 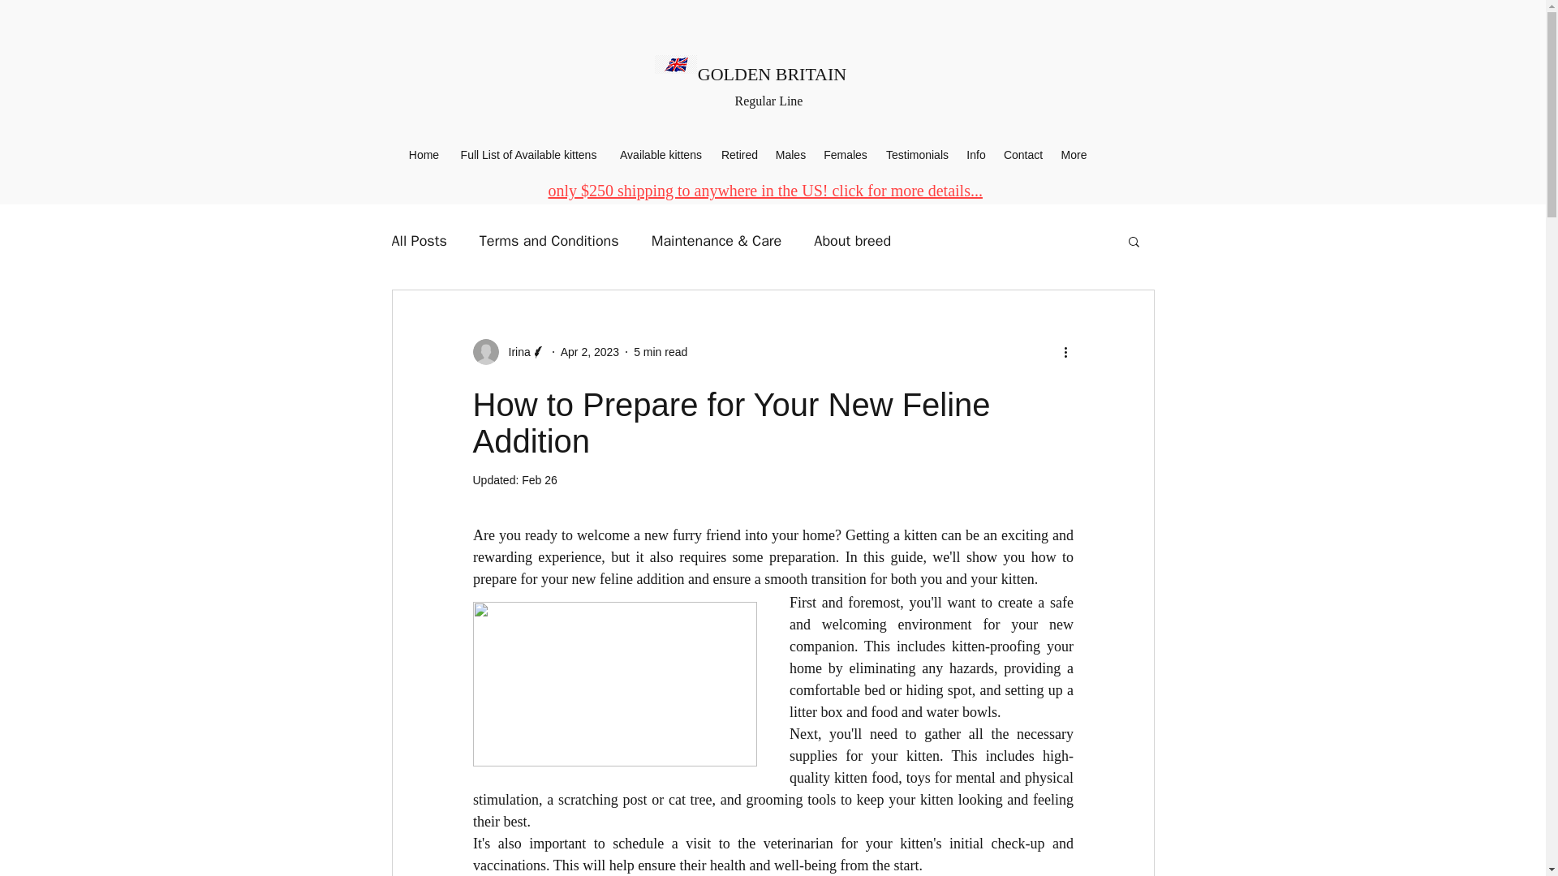 I want to click on Feb 26, so click(x=540, y=480).